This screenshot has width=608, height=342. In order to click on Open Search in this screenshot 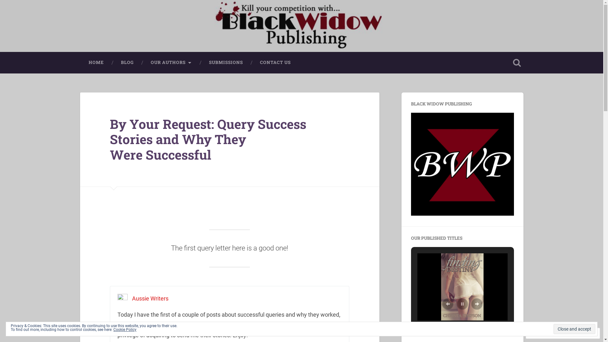, I will do `click(517, 63)`.